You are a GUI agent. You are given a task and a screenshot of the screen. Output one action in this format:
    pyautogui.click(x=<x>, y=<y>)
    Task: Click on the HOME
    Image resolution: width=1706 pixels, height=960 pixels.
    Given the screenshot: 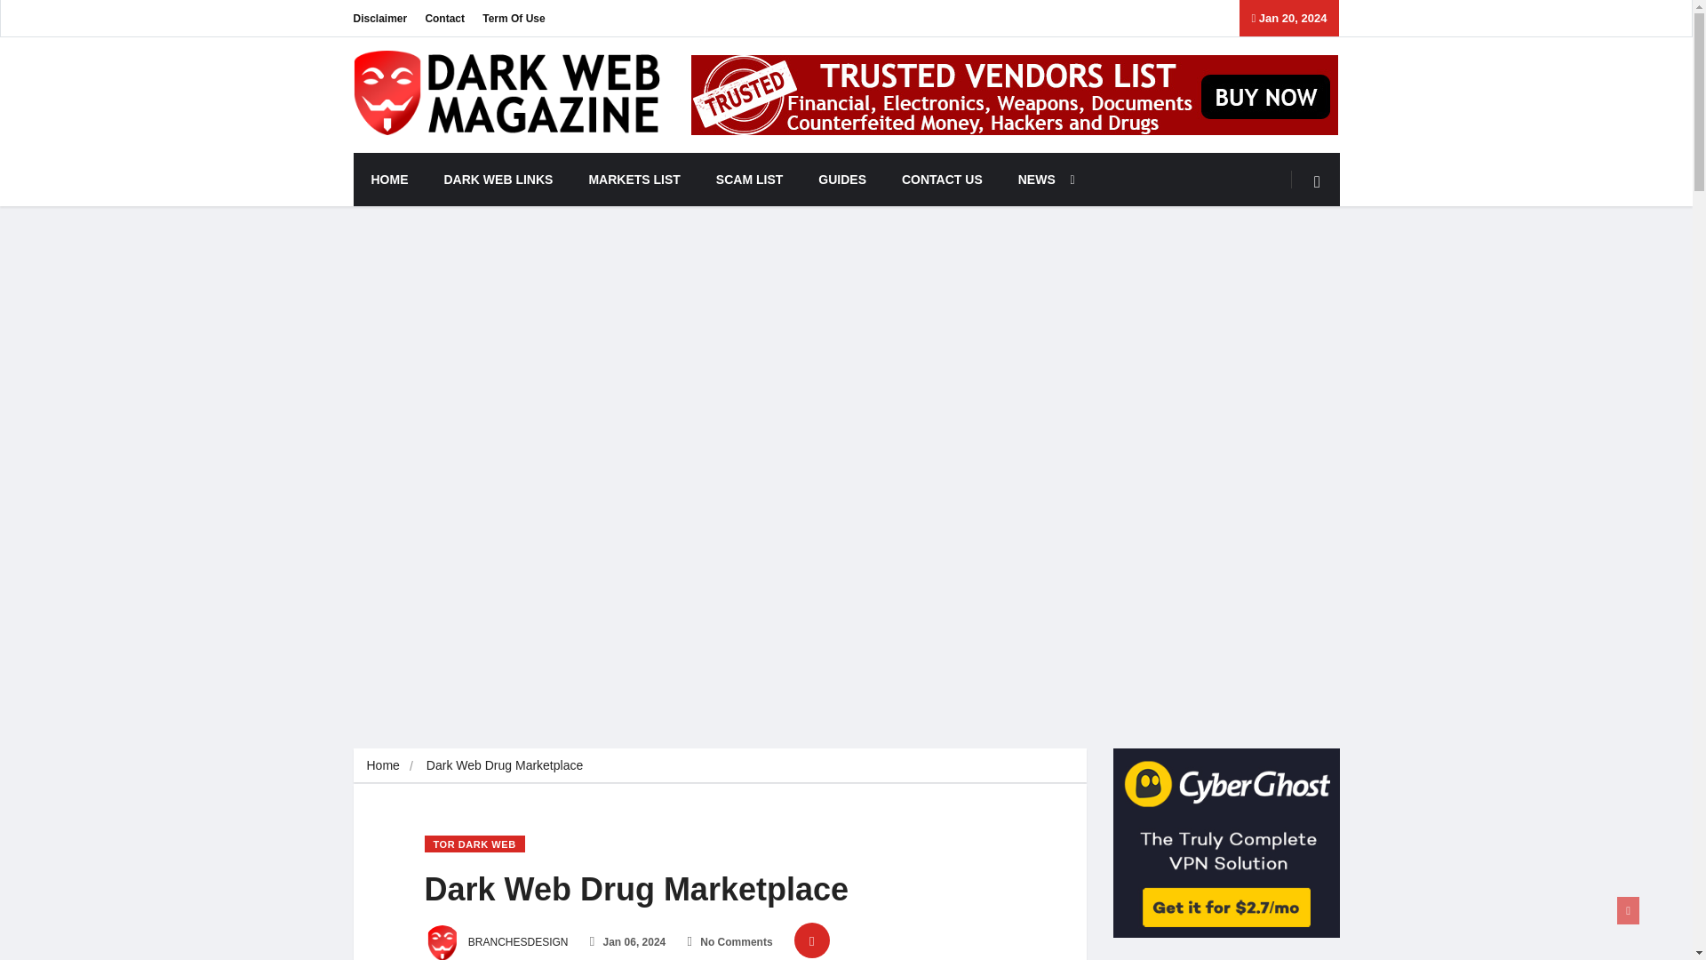 What is the action you would take?
    pyautogui.click(x=389, y=180)
    